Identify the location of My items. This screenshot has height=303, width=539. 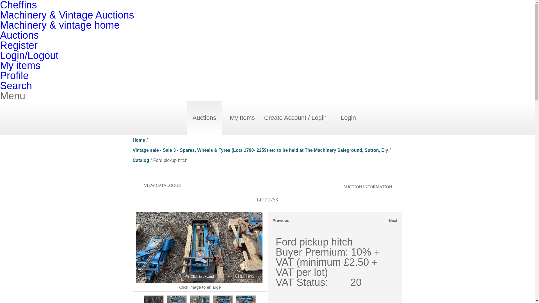
(20, 65).